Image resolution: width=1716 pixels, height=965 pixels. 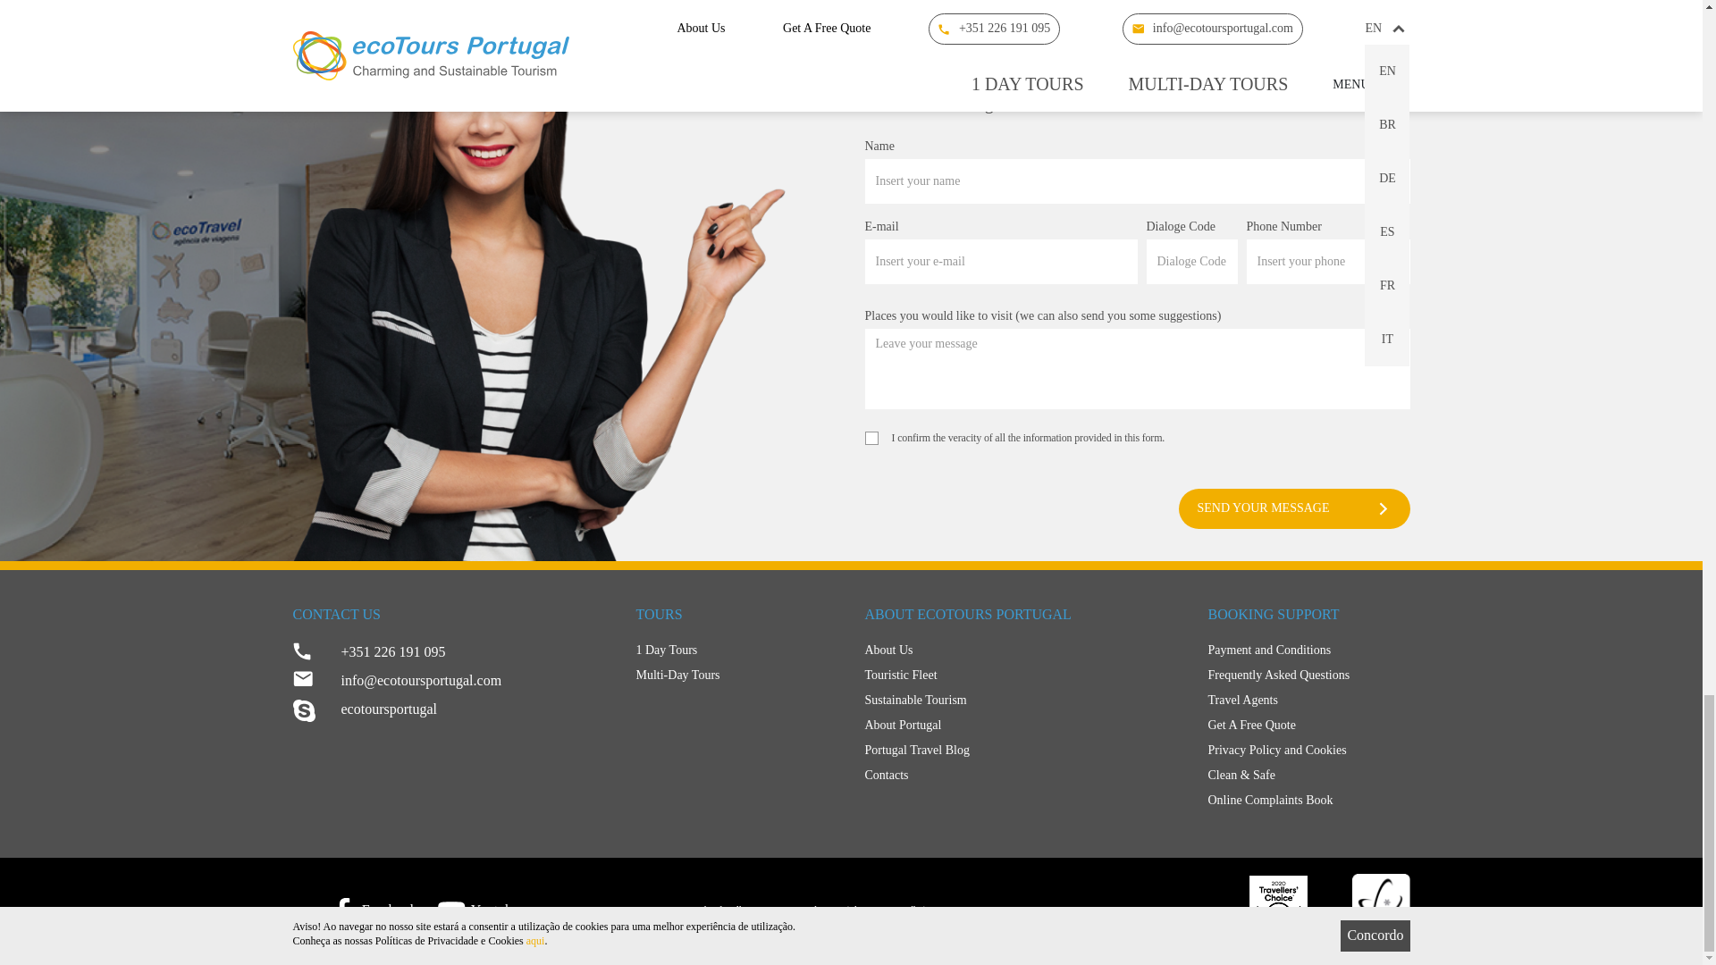 I want to click on Online Complaints Book, so click(x=1308, y=801).